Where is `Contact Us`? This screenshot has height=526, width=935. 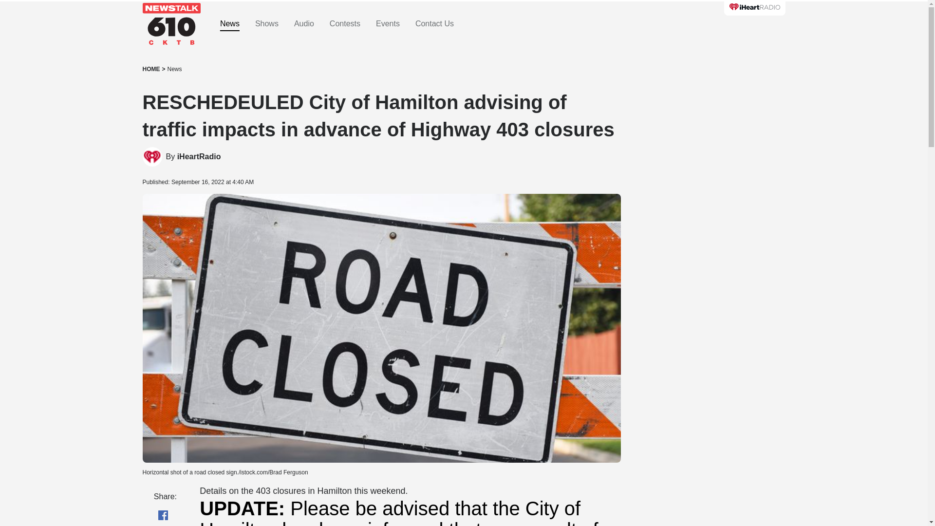
Contact Us is located at coordinates (434, 24).